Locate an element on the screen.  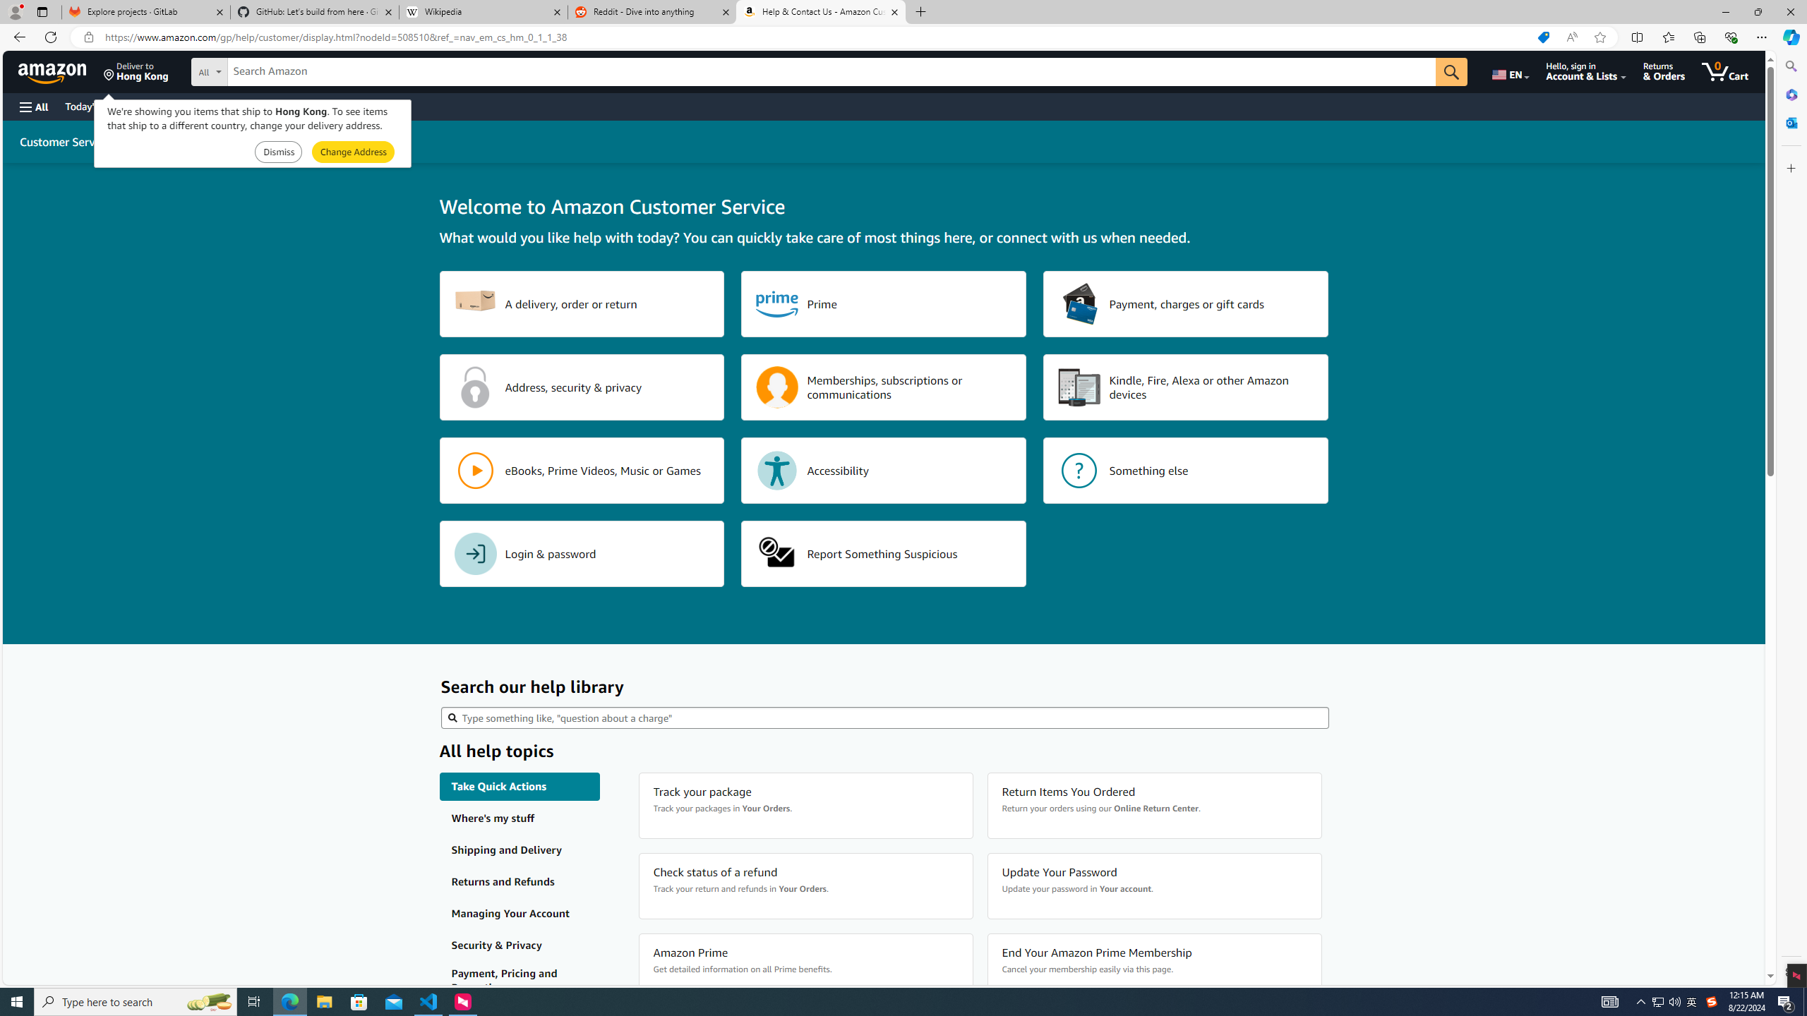
Class: help-topics is located at coordinates (520, 981).